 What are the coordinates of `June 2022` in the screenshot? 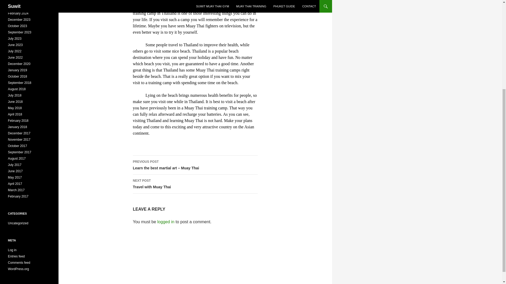 It's located at (15, 57).